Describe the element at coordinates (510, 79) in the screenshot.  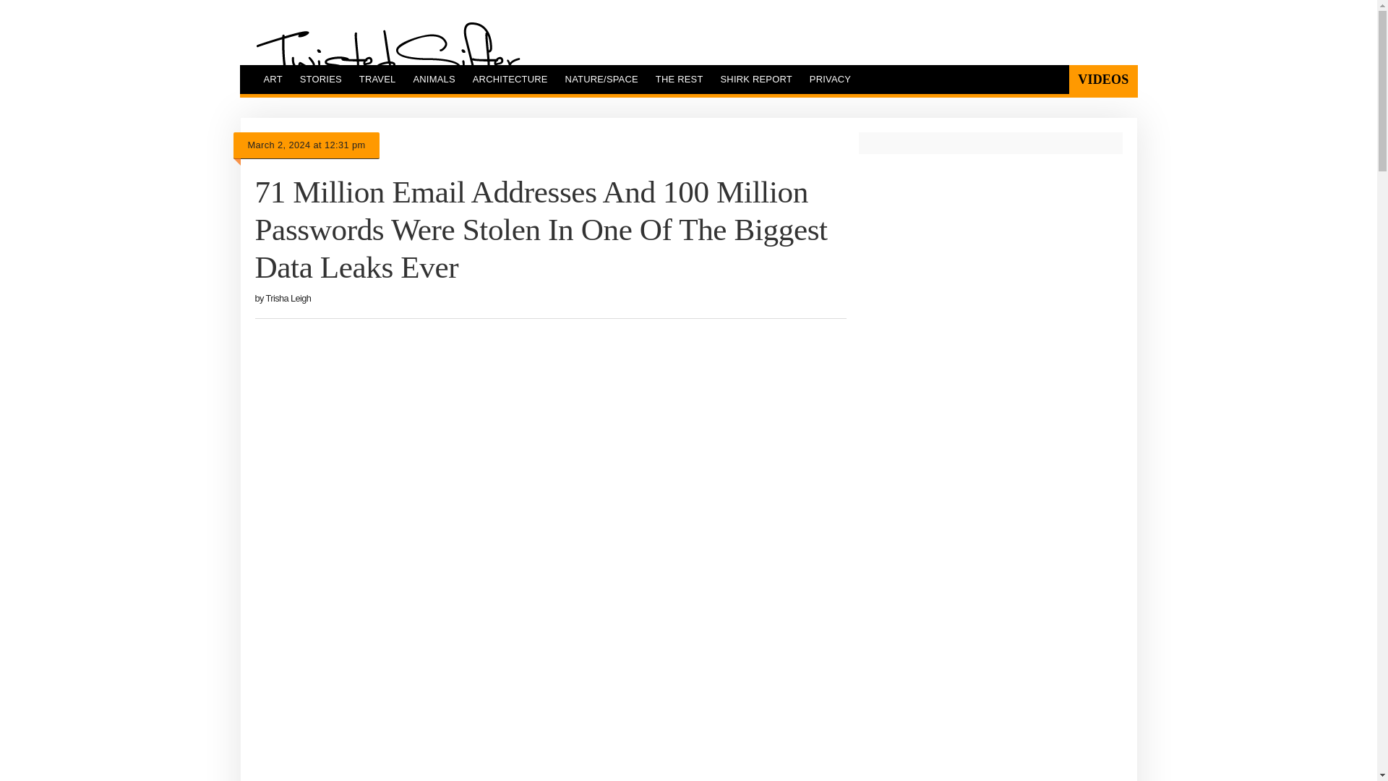
I see `ARCHITECTURE` at that location.